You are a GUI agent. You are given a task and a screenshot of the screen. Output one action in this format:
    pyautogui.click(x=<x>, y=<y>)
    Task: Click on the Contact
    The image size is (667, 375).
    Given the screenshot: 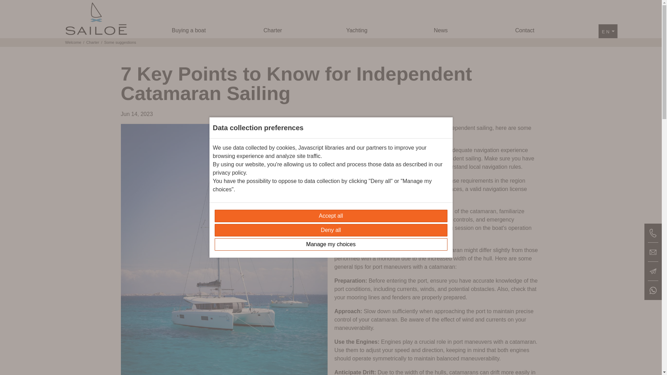 What is the action you would take?
    pyautogui.click(x=525, y=31)
    